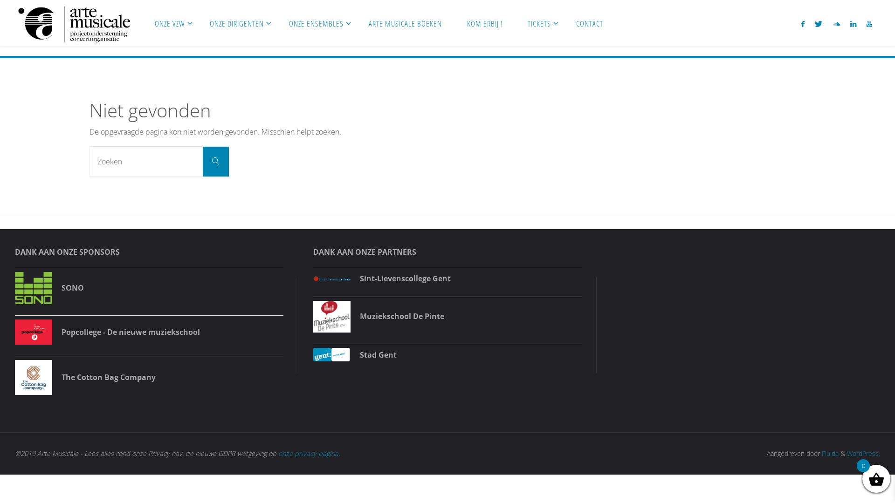  What do you see at coordinates (853, 24) in the screenshot?
I see `Linkedin` at bounding box center [853, 24].